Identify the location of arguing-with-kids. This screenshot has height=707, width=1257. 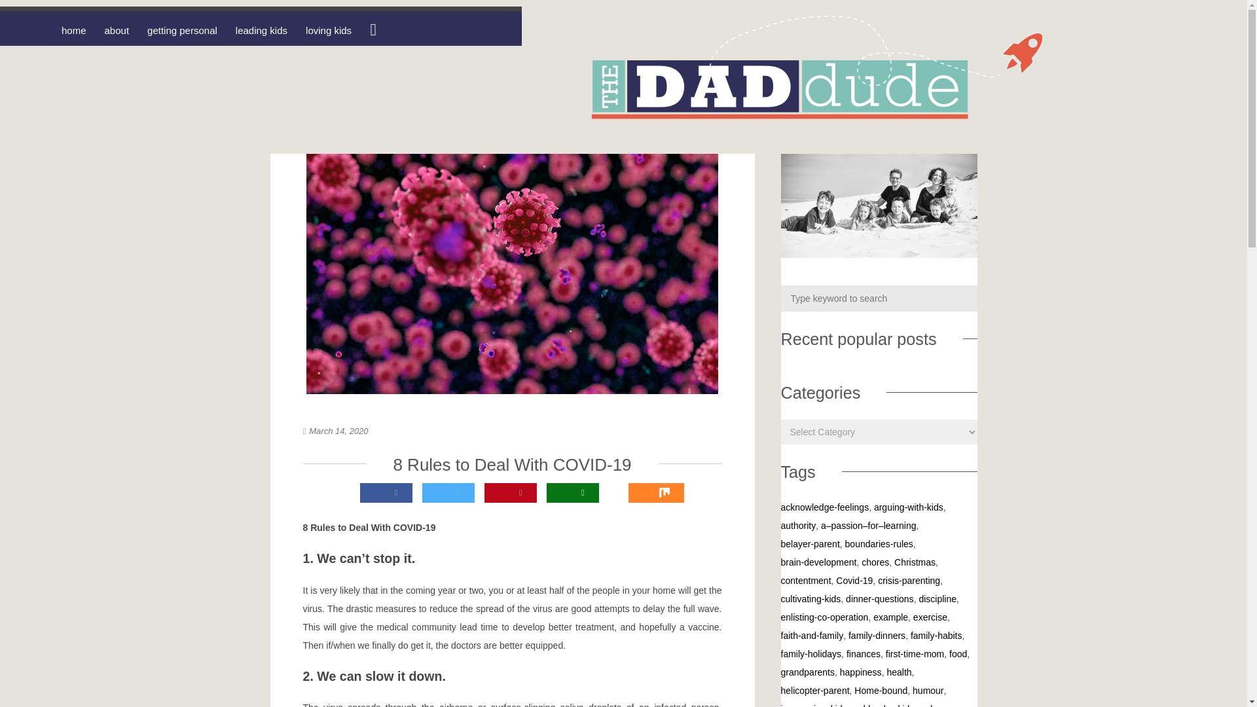
(909, 507).